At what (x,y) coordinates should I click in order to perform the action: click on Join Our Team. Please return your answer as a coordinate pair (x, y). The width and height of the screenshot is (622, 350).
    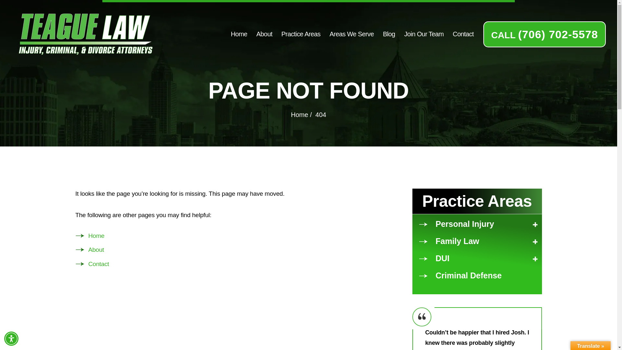
    Looking at the image, I should click on (424, 34).